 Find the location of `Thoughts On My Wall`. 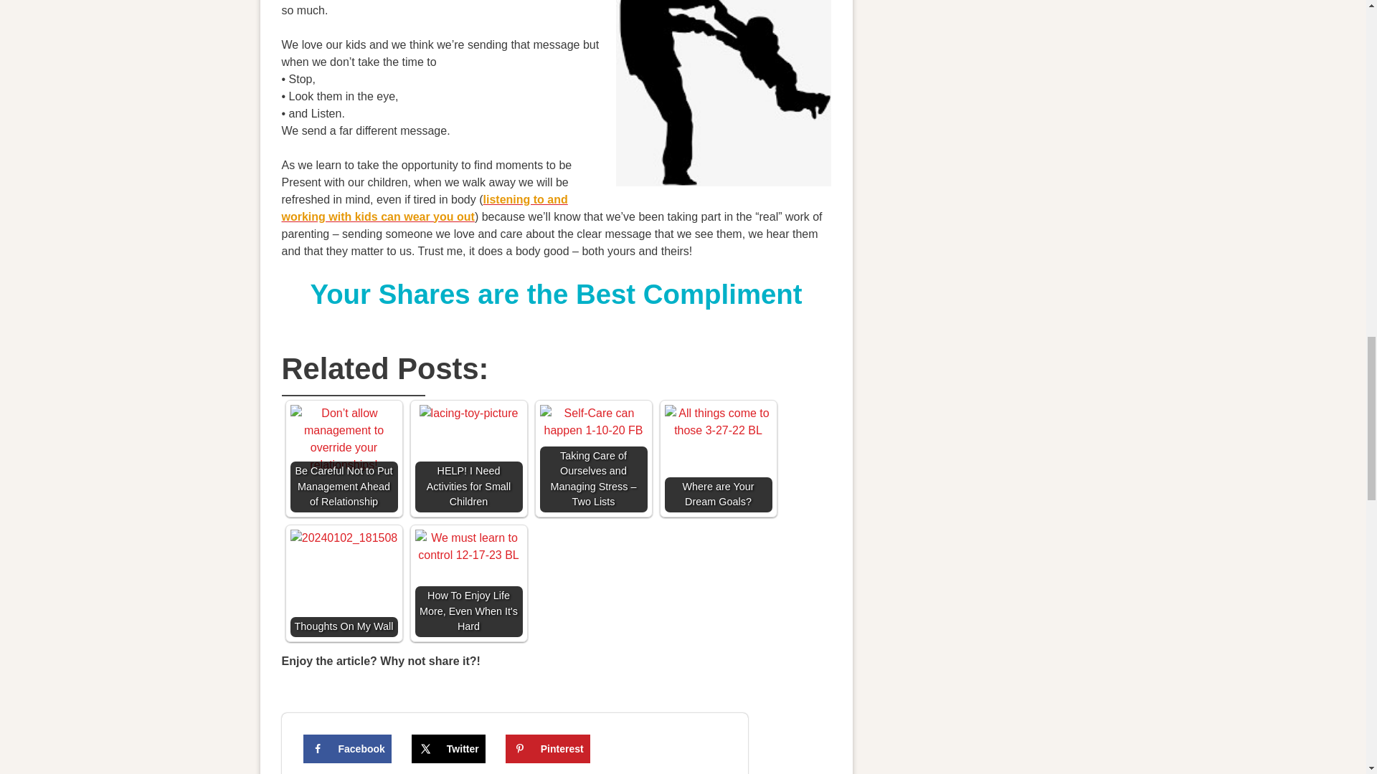

Thoughts On My Wall is located at coordinates (343, 583).